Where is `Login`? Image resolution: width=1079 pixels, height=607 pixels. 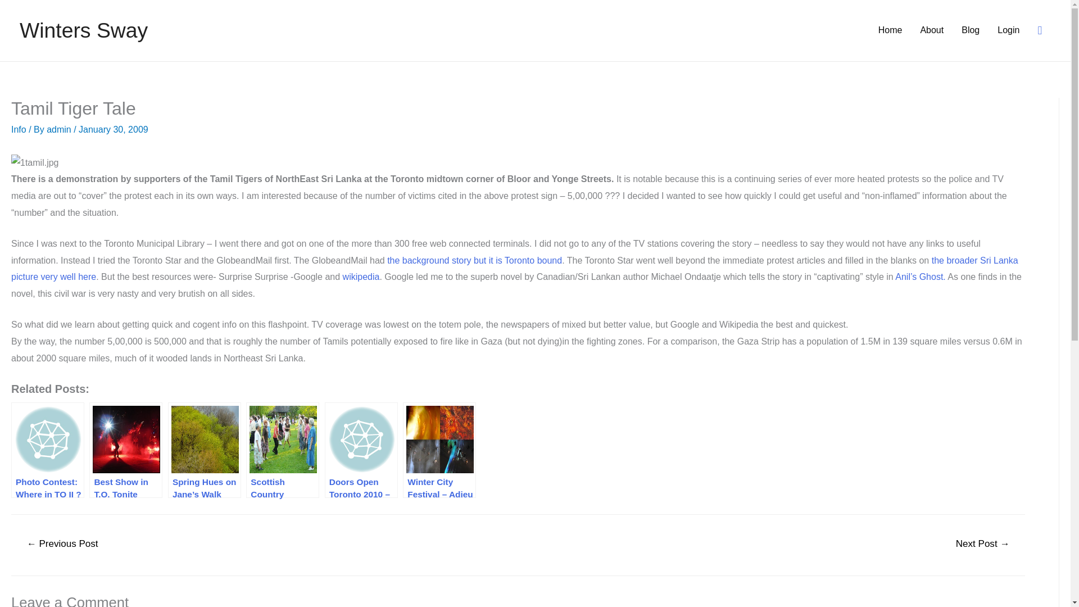 Login is located at coordinates (1008, 30).